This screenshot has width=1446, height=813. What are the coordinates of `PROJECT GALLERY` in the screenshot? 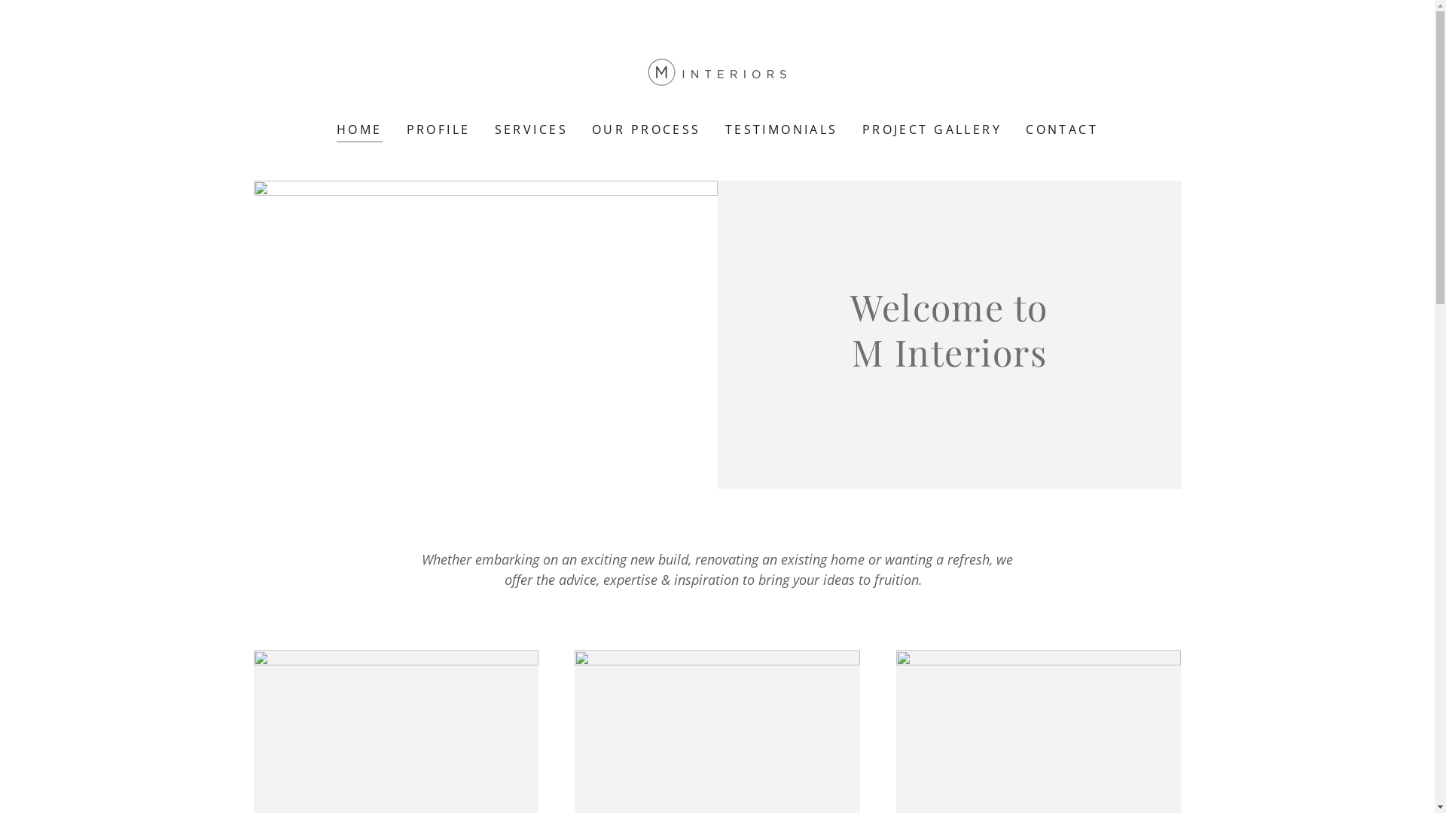 It's located at (932, 129).